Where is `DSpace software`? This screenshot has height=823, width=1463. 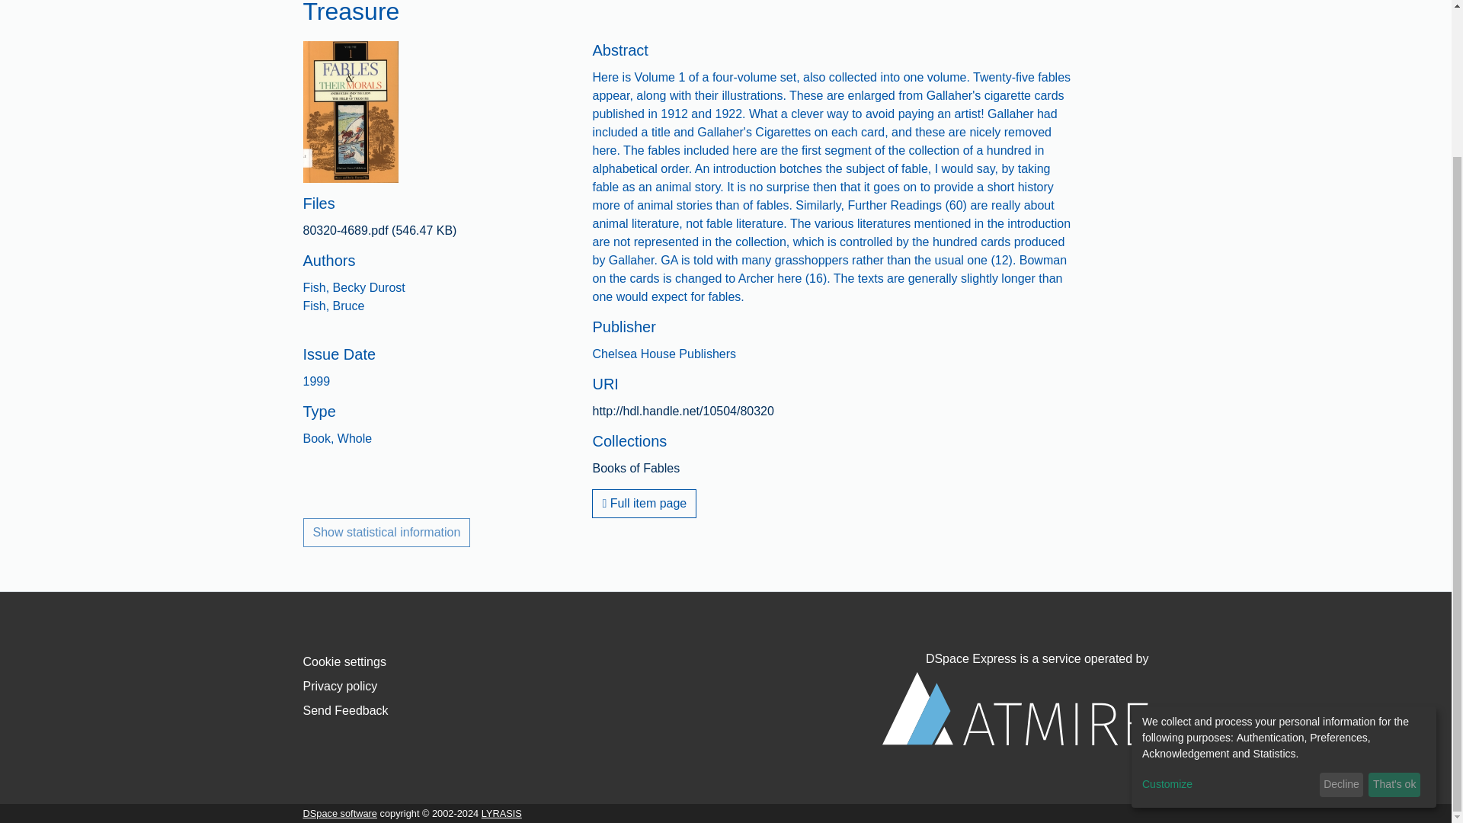 DSpace software is located at coordinates (340, 812).